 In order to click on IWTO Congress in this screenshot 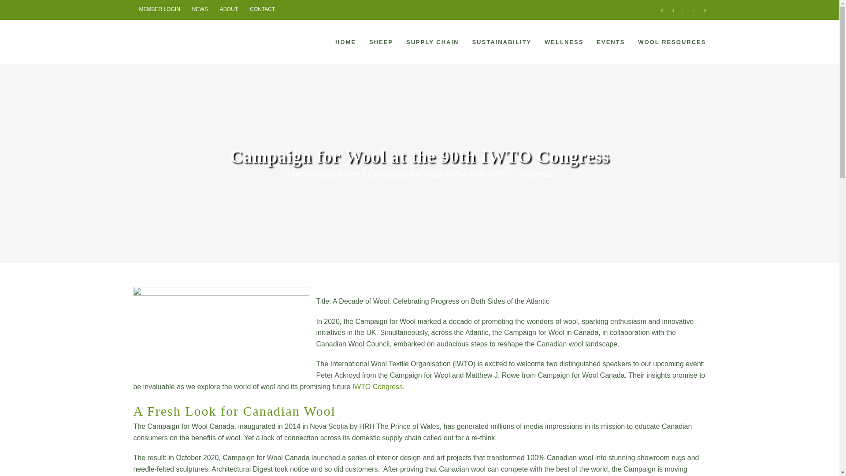, I will do `click(377, 387)`.